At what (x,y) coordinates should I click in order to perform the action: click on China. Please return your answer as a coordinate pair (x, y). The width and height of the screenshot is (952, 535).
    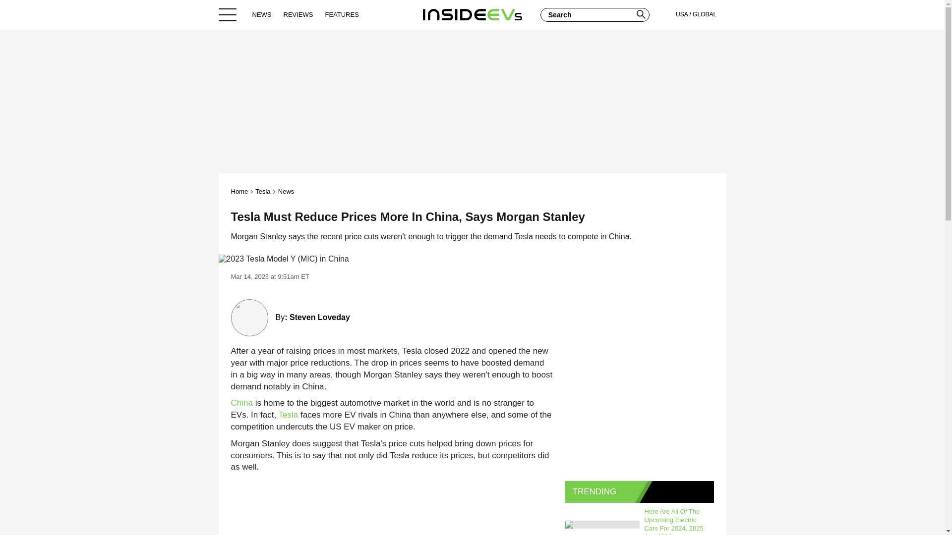
    Looking at the image, I should click on (242, 402).